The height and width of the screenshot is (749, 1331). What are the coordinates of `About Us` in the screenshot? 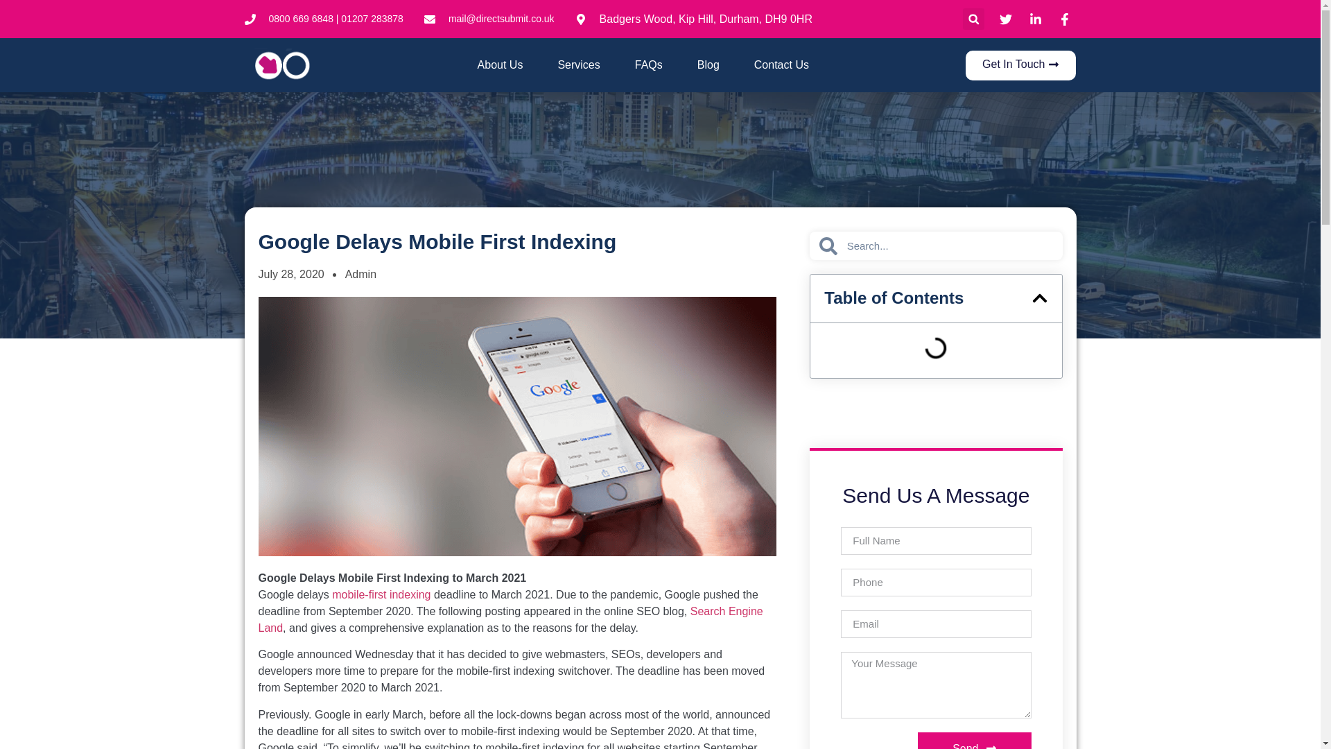 It's located at (501, 65).